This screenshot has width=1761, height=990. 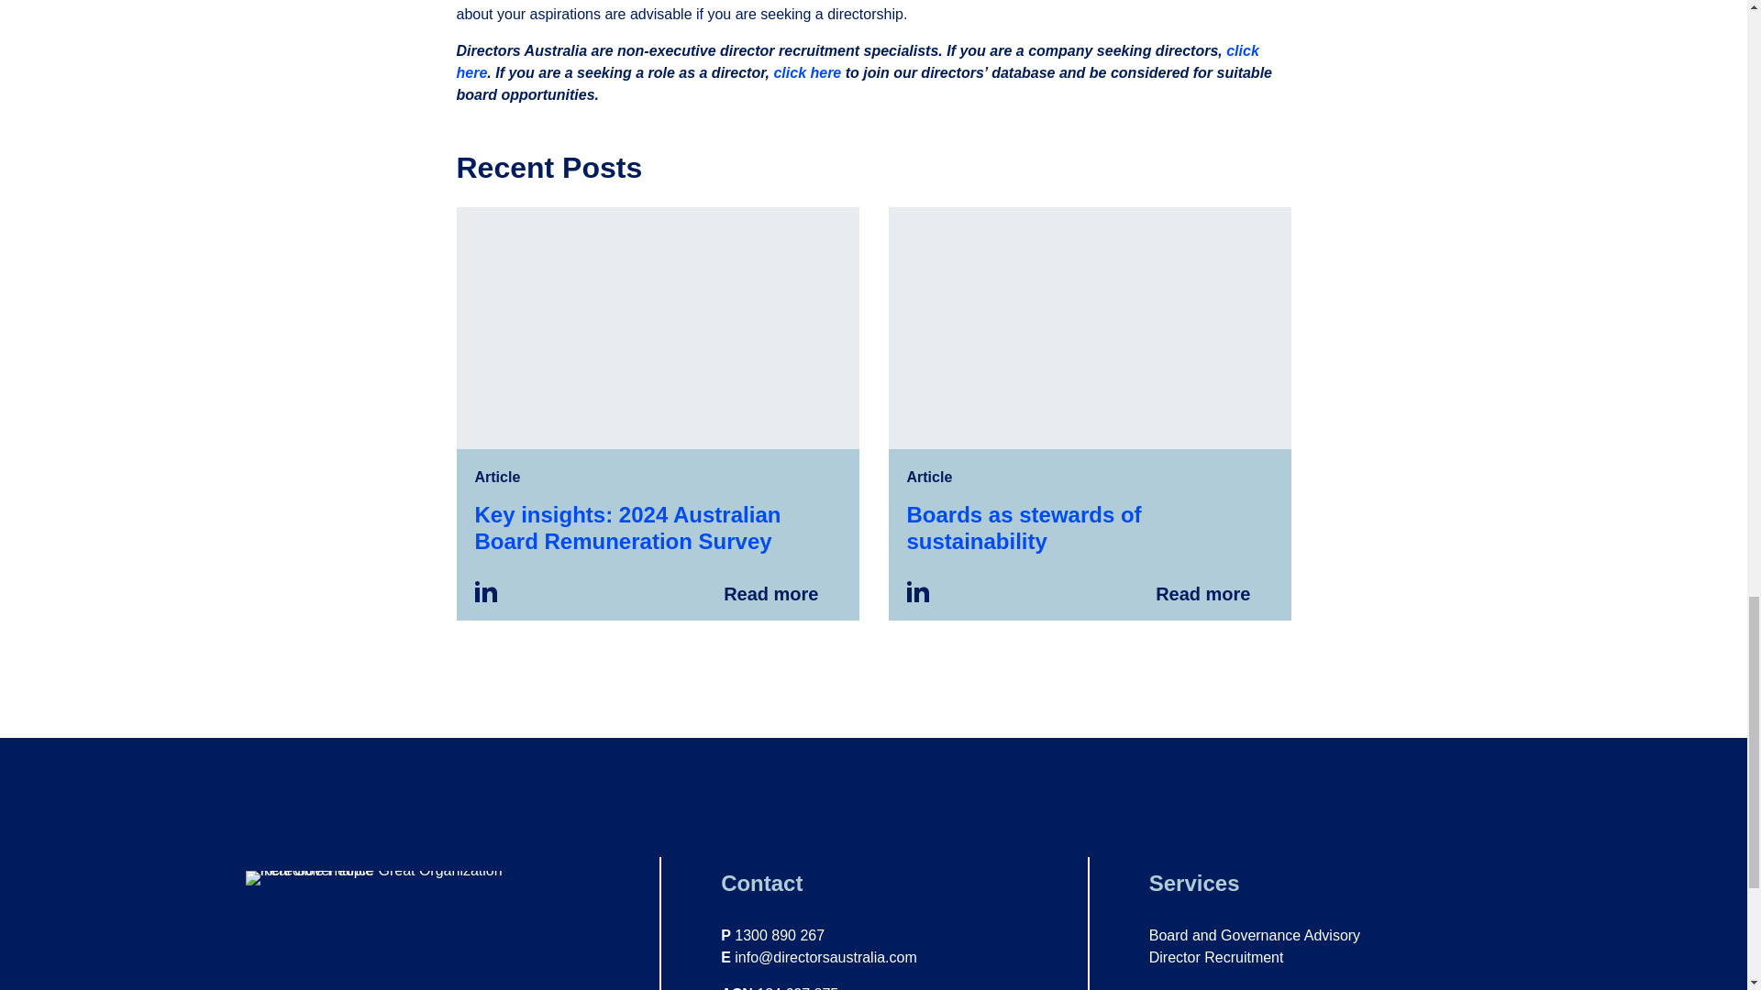 I want to click on click here, so click(x=857, y=61).